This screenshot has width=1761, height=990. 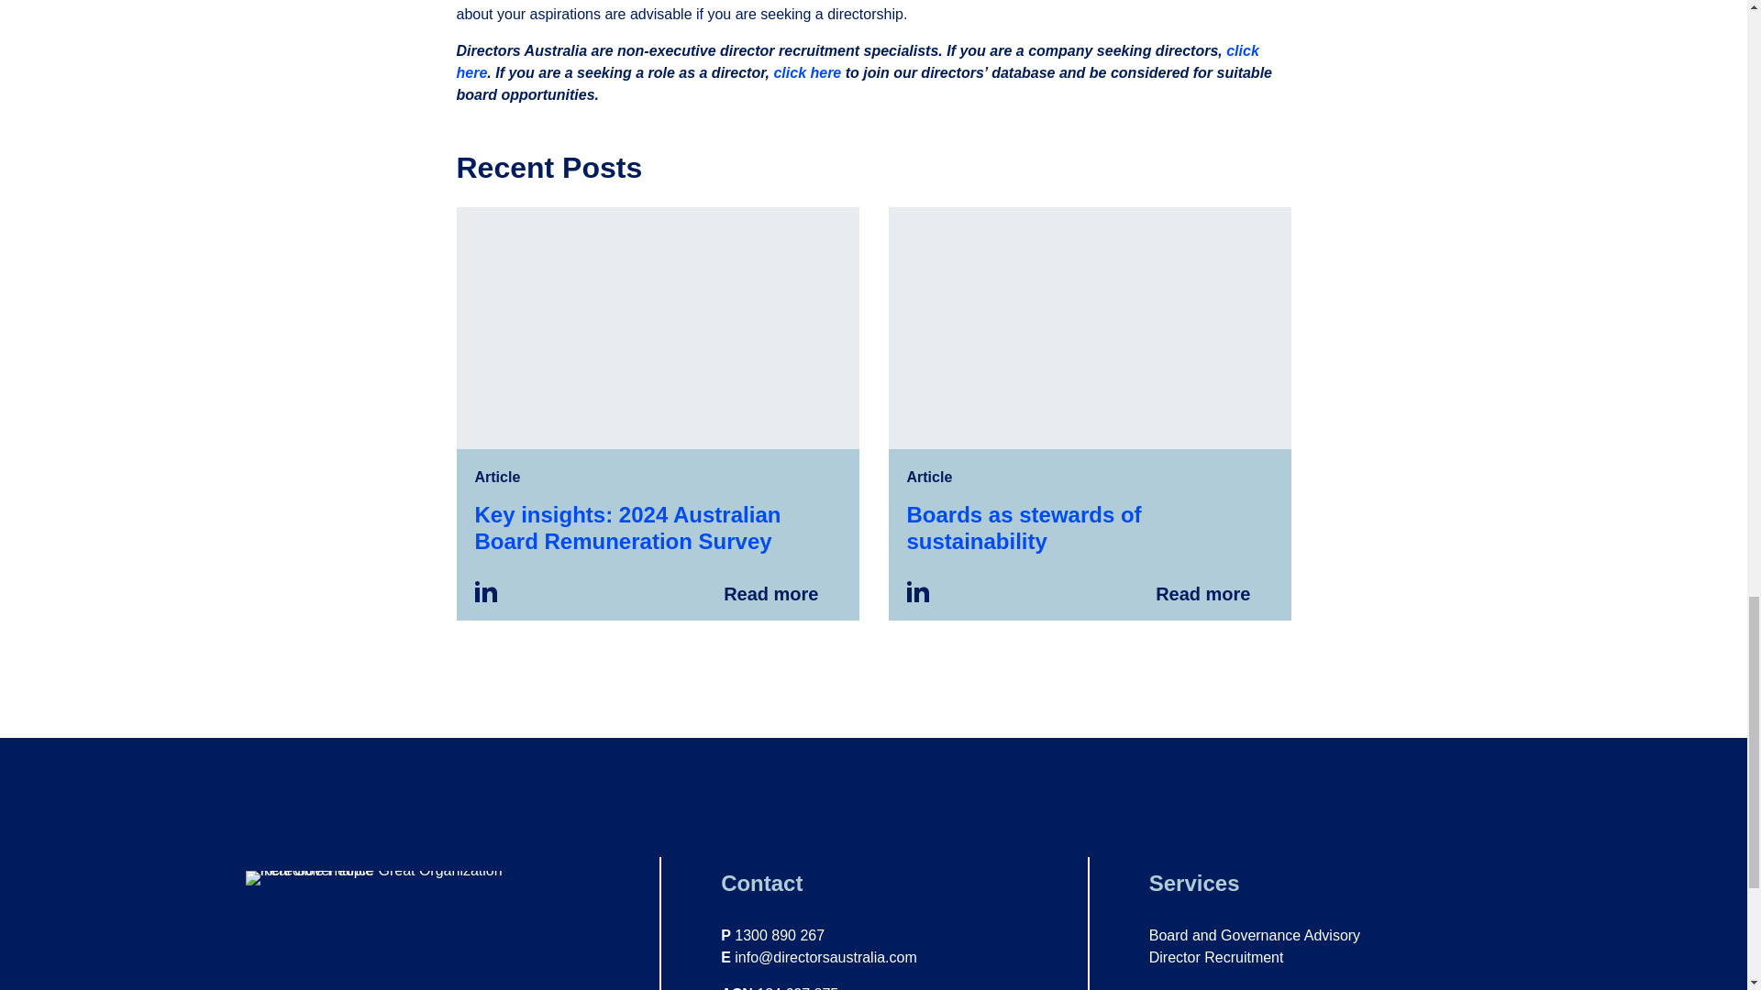 I want to click on click here, so click(x=857, y=61).